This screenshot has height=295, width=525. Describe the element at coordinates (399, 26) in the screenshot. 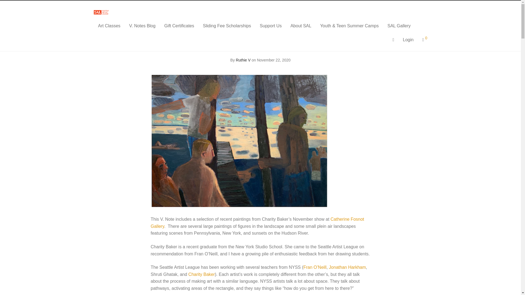

I see `SAL Gallery` at that location.